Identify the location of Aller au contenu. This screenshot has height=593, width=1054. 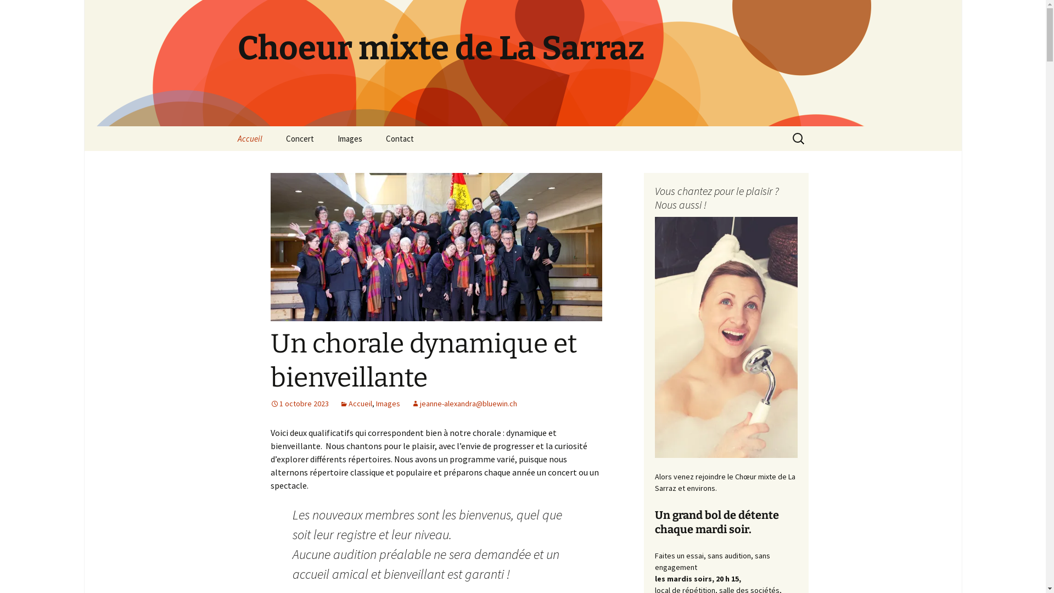
(226, 126).